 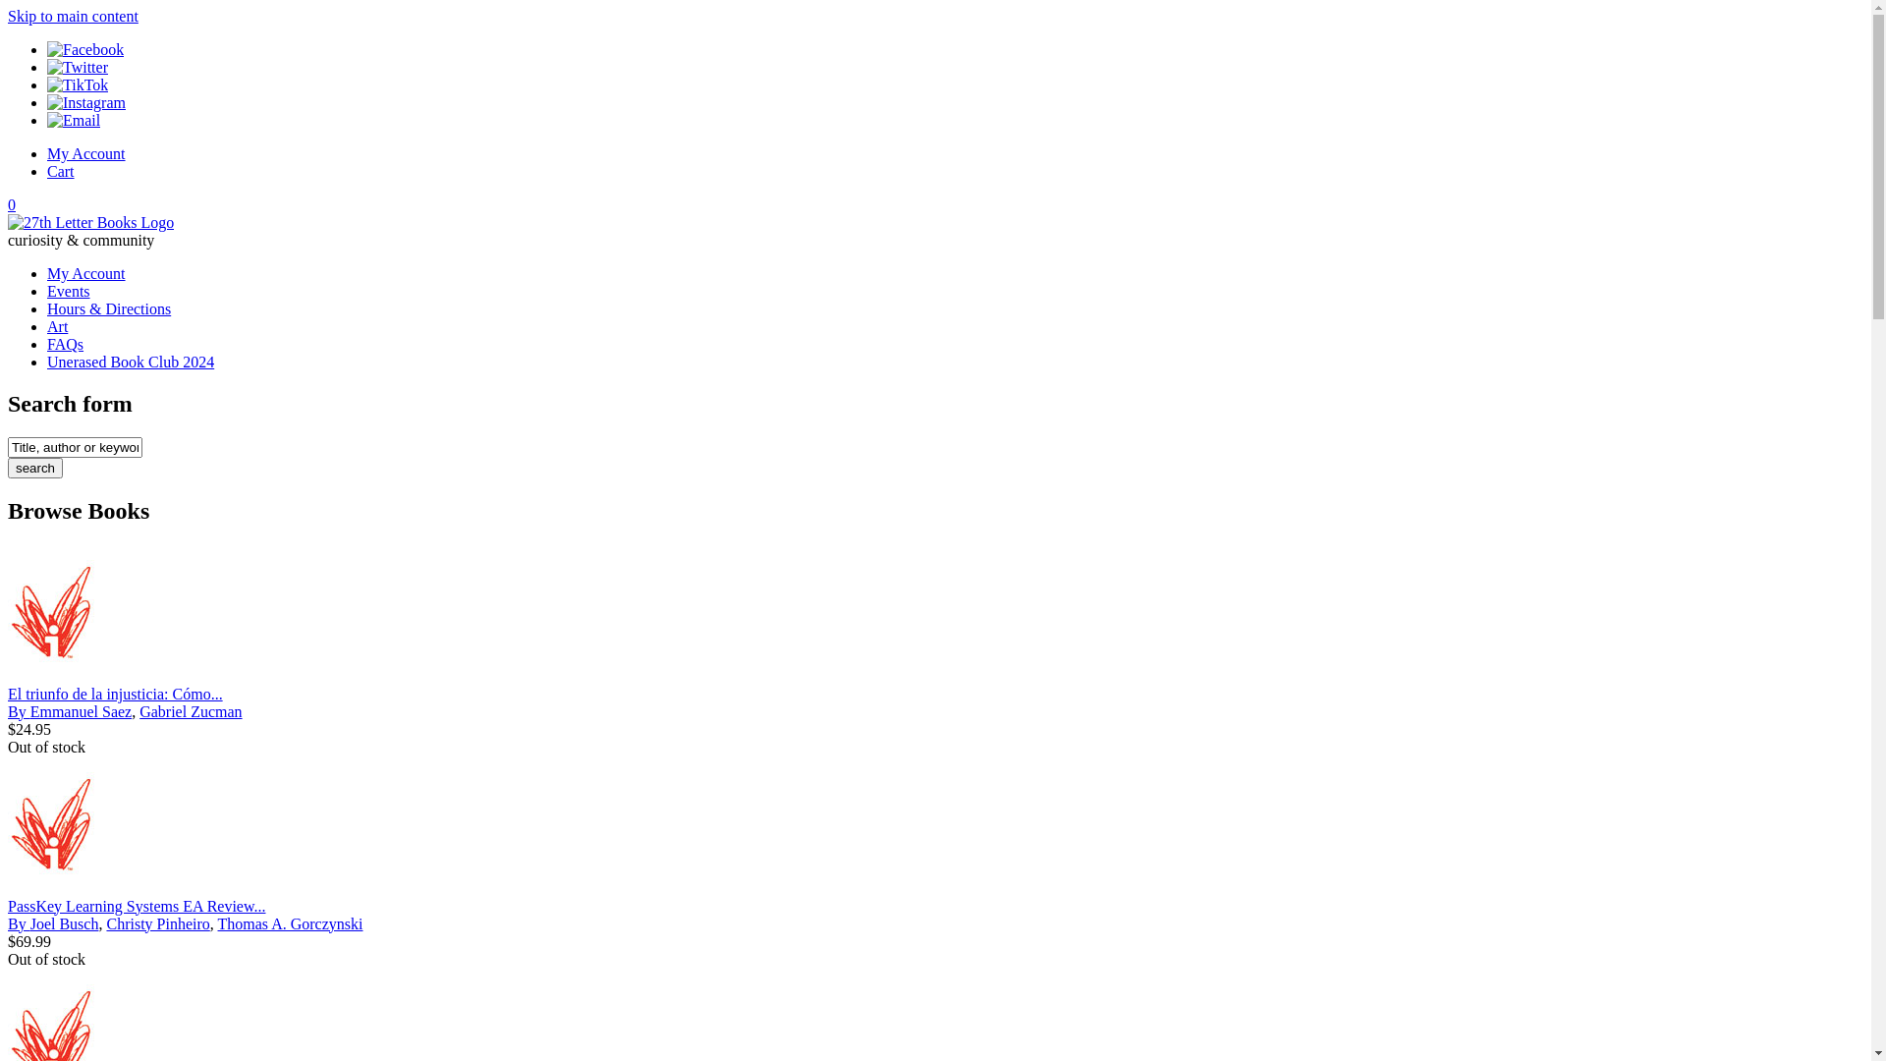 I want to click on My Account, so click(x=86, y=153).